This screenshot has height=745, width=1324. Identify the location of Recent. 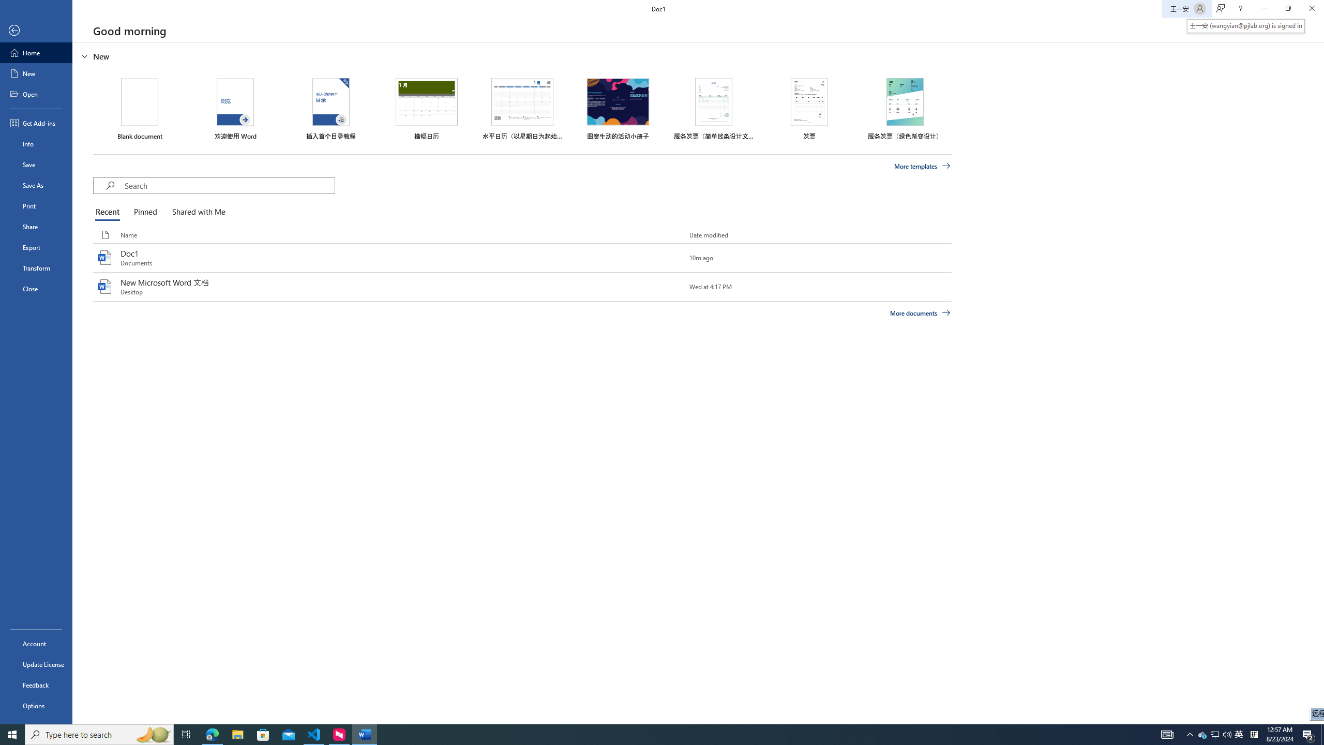
(109, 212).